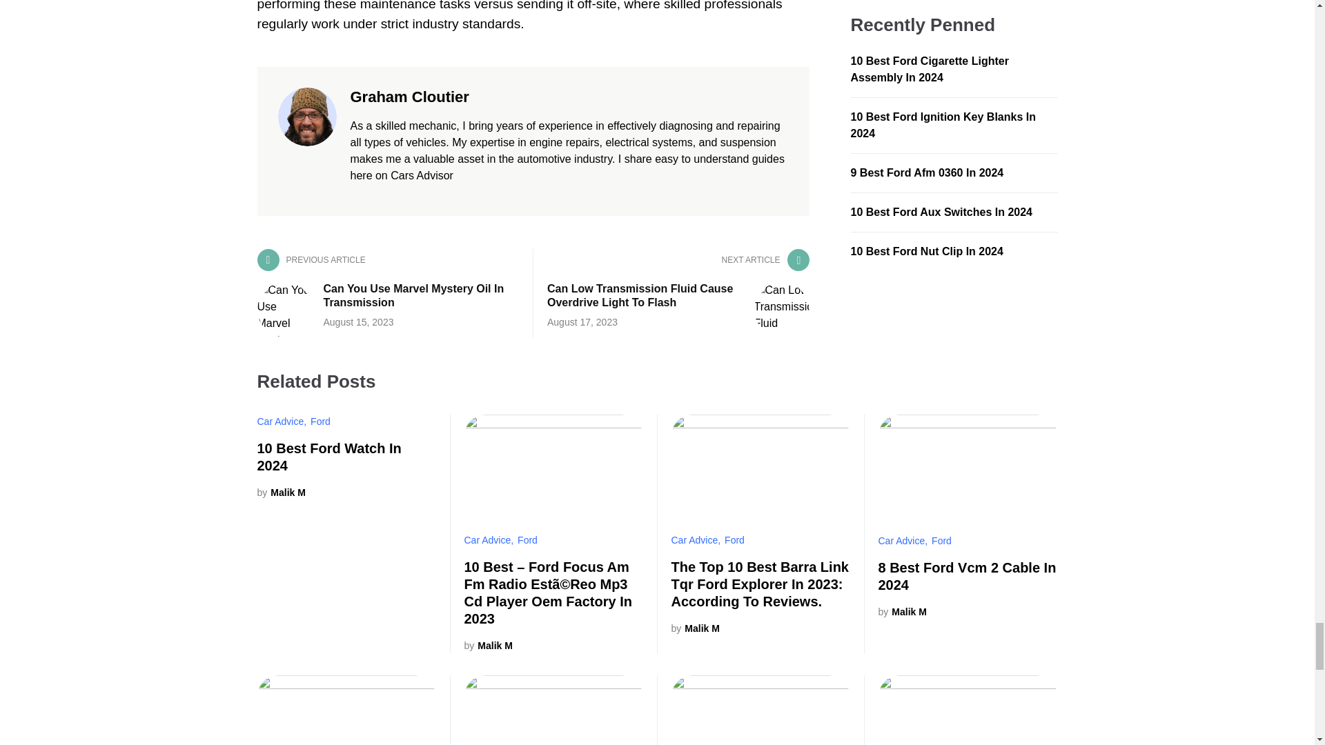 Image resolution: width=1325 pixels, height=745 pixels. Describe the element at coordinates (487, 646) in the screenshot. I see `View all posts by Malik M` at that location.